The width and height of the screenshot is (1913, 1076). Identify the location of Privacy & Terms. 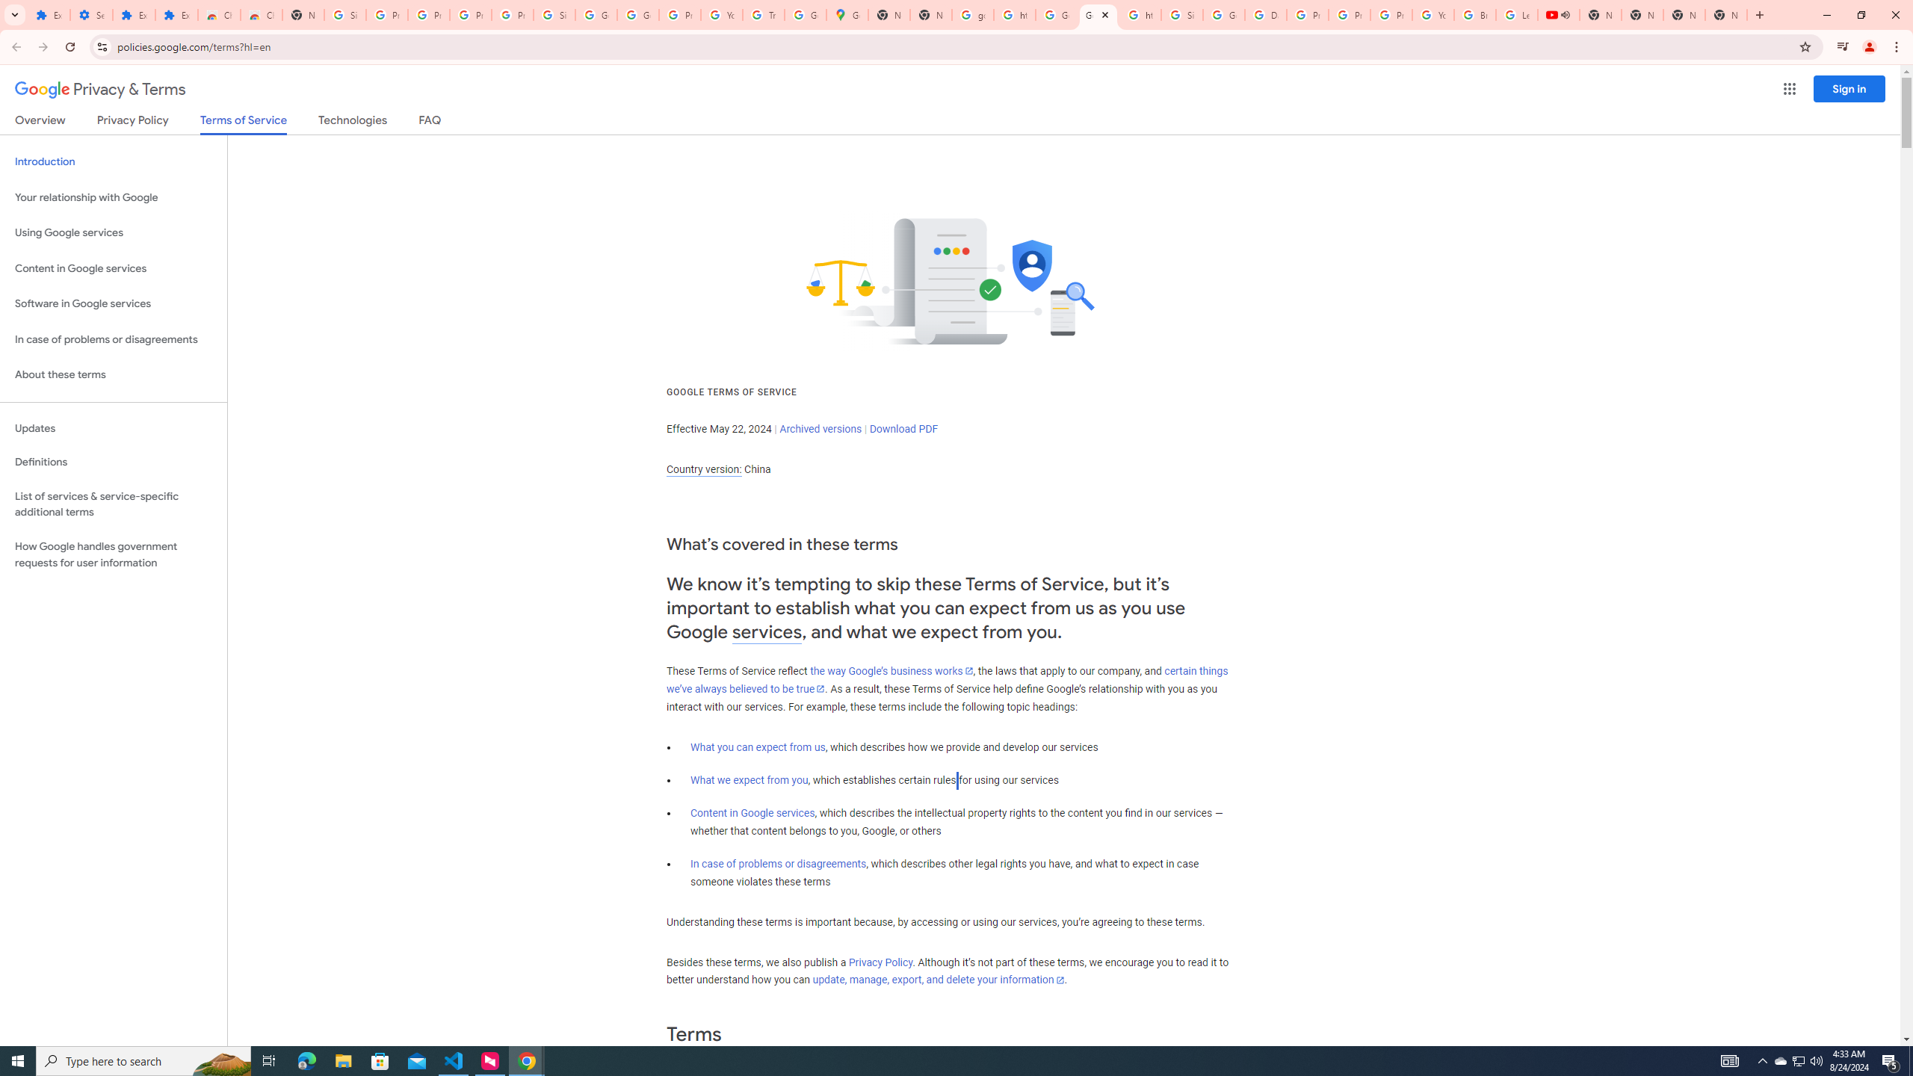
(100, 90).